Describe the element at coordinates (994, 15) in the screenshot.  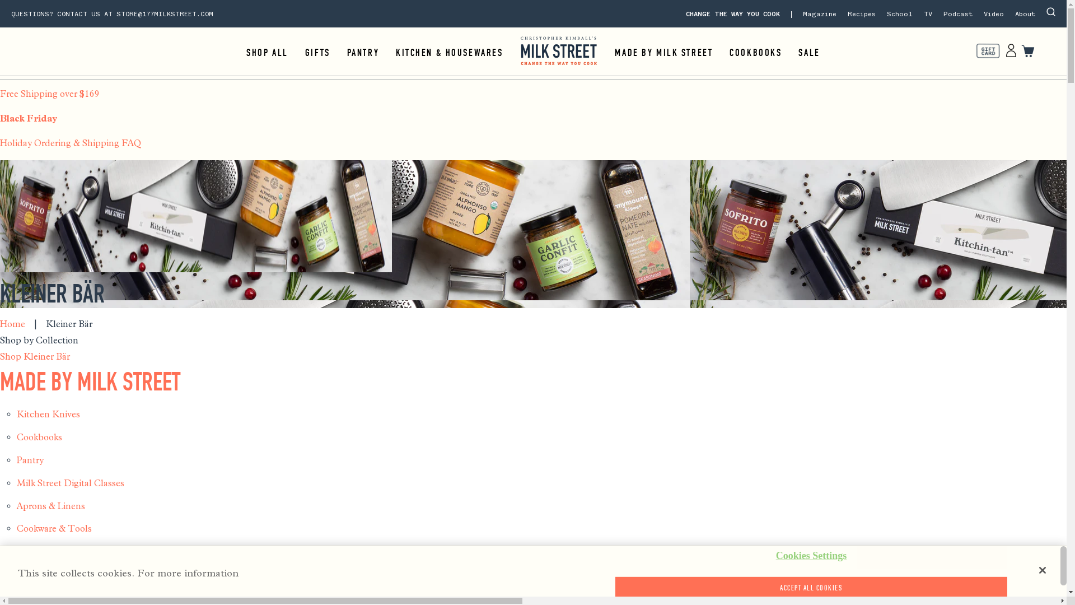
I see `Video` at that location.